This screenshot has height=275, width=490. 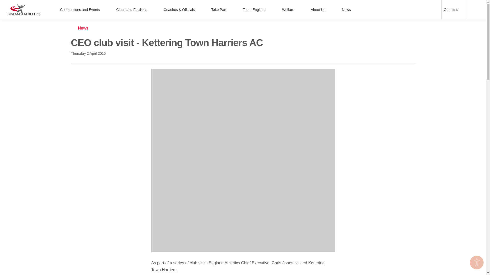 I want to click on chevron-right, so click(x=104, y=10).